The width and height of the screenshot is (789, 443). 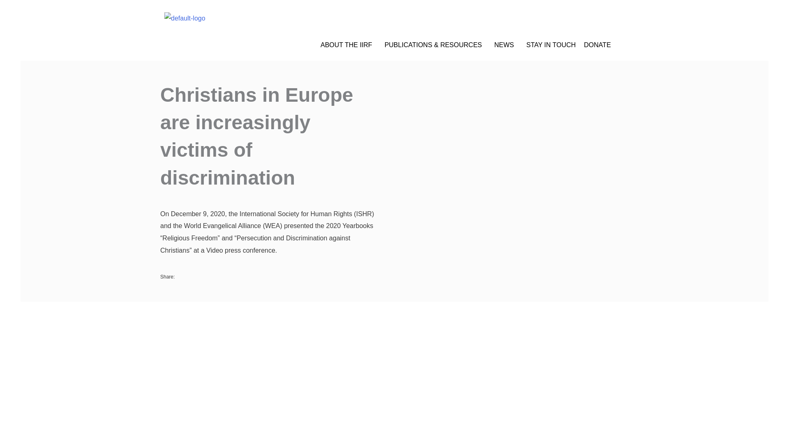 What do you see at coordinates (597, 45) in the screenshot?
I see `DONATE` at bounding box center [597, 45].